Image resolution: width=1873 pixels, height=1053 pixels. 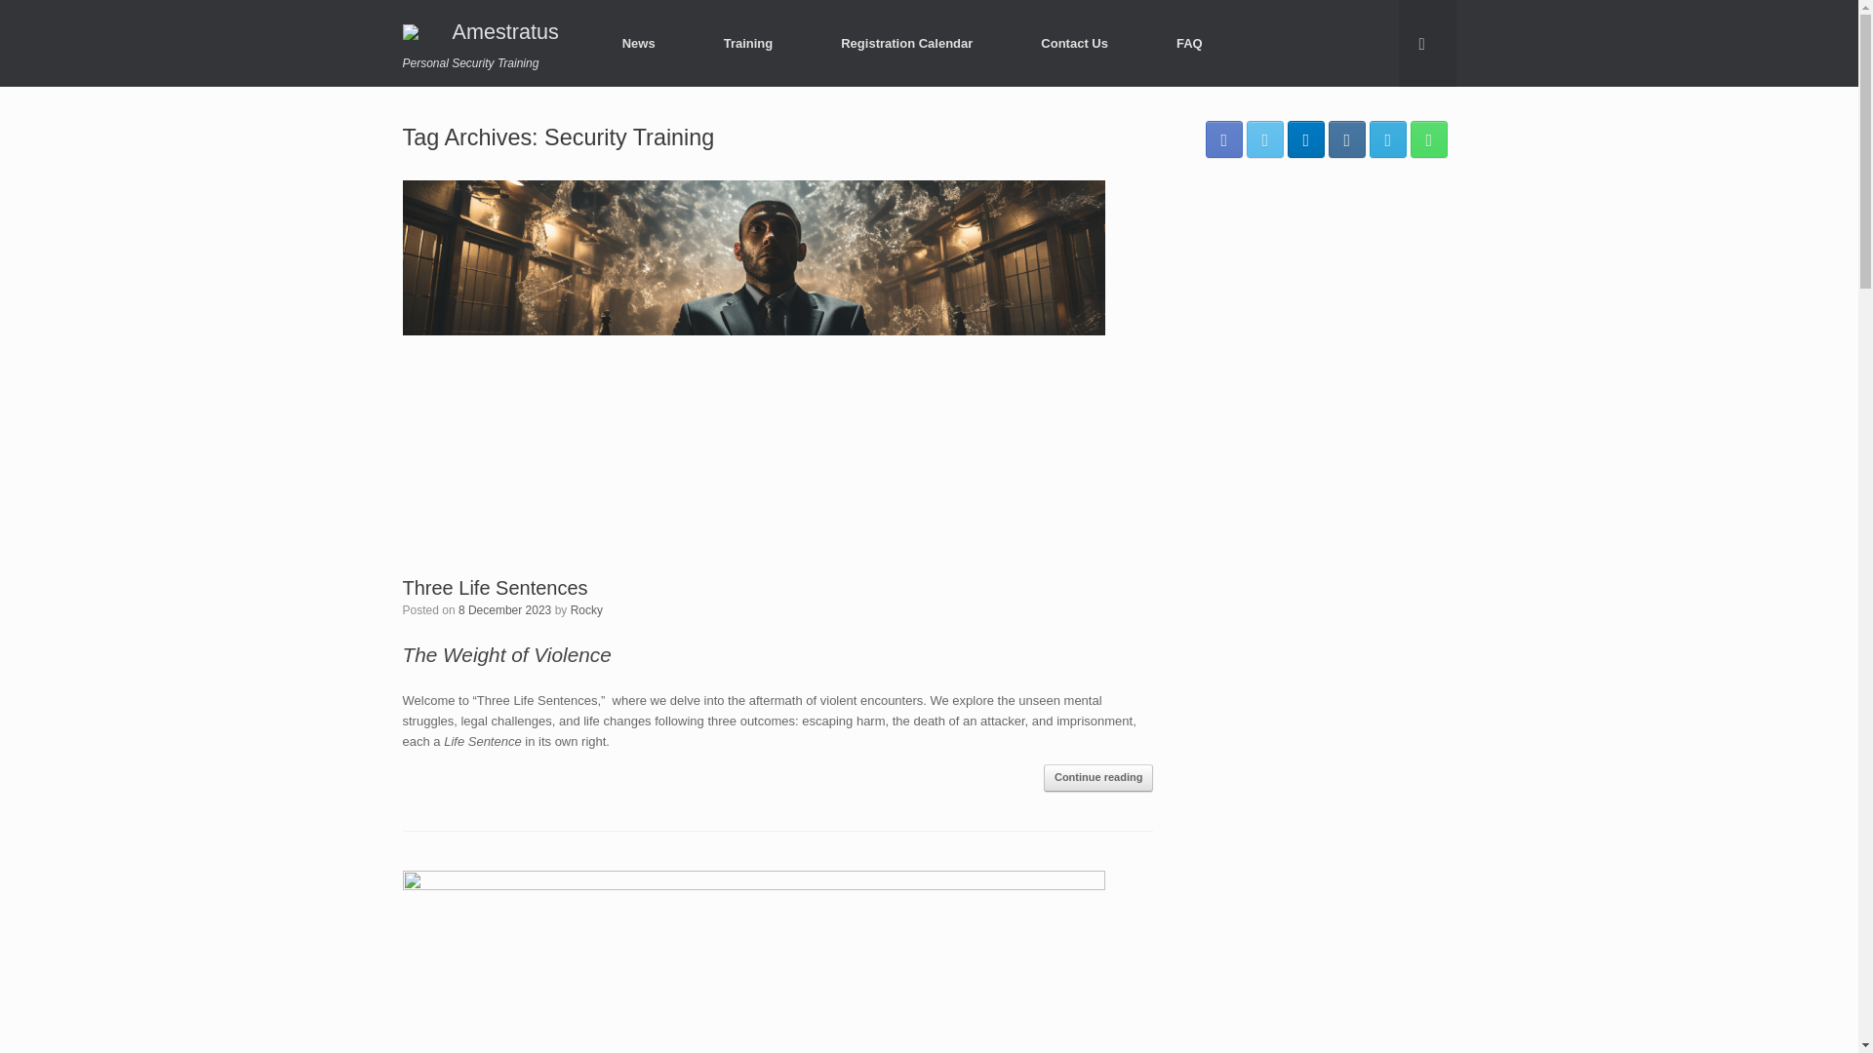 I want to click on Continue reading, so click(x=1098, y=778).